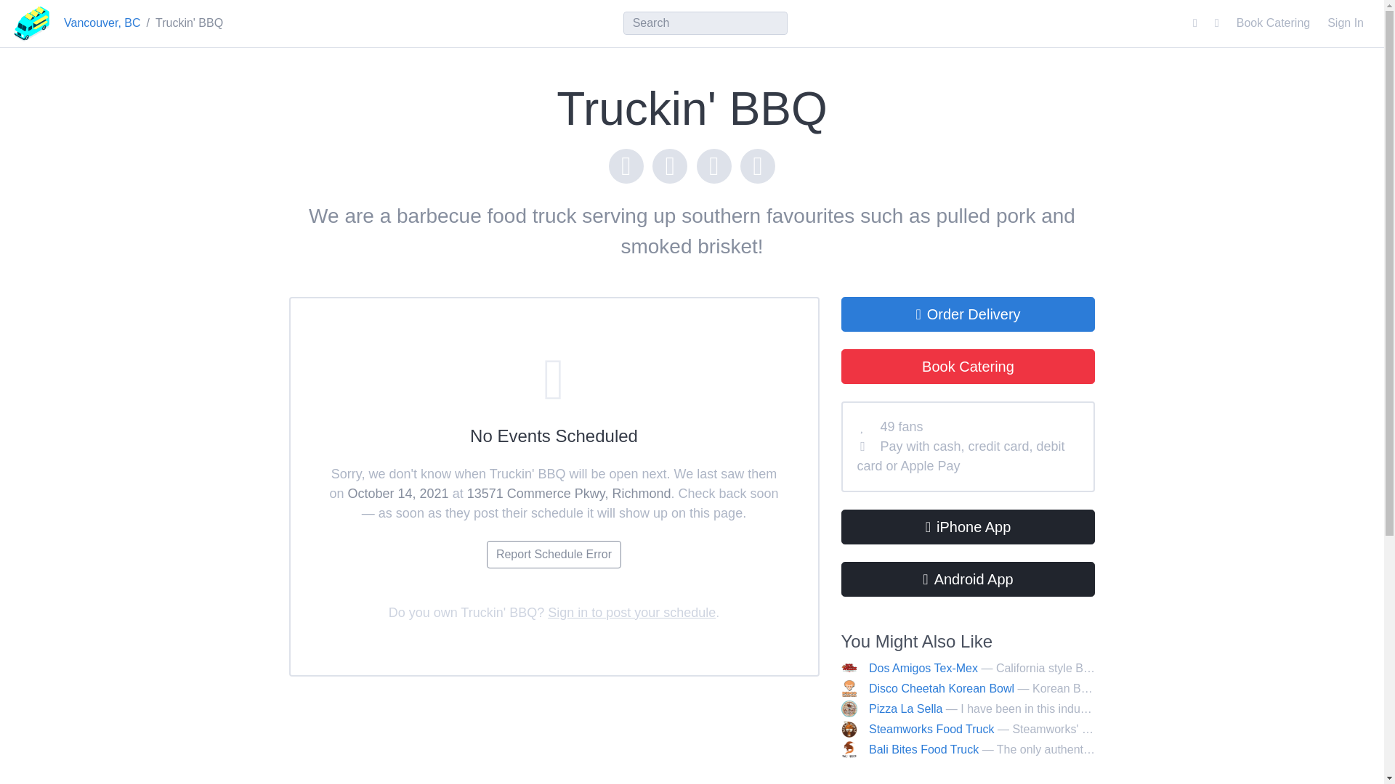  Describe the element at coordinates (924, 749) in the screenshot. I see `Bali Bites Food Truck` at that location.